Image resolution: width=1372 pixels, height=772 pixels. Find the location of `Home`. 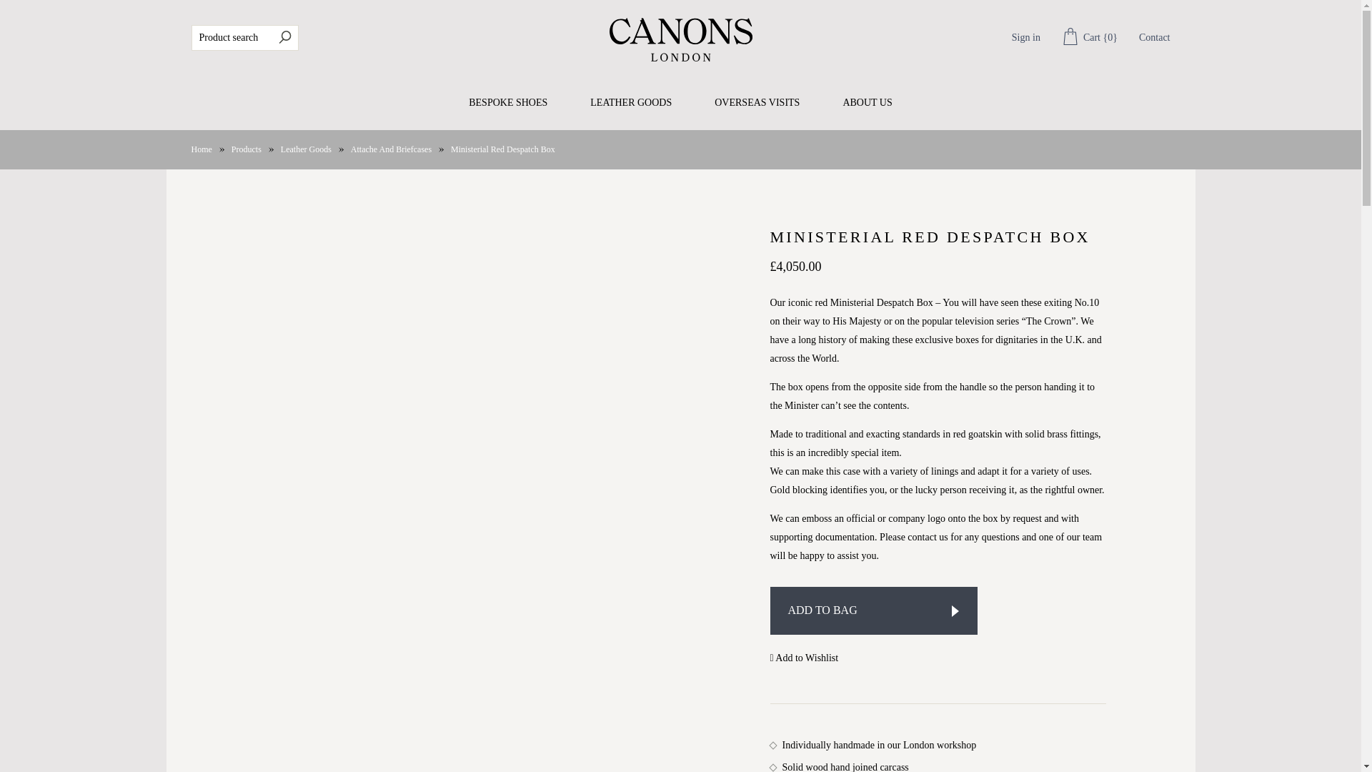

Home is located at coordinates (202, 149).